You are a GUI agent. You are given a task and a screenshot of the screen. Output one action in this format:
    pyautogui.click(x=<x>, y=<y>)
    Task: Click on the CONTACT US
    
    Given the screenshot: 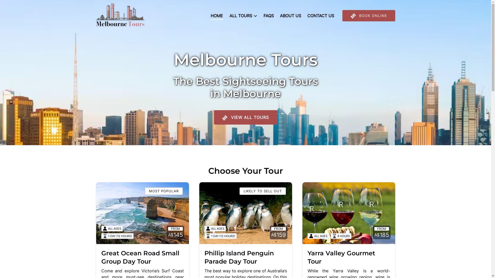 What is the action you would take?
    pyautogui.click(x=321, y=16)
    